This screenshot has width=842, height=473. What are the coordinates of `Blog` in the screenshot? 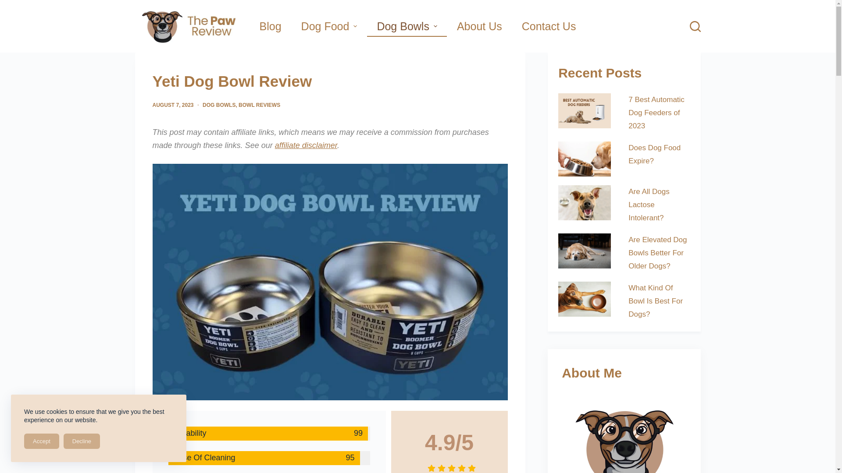 It's located at (270, 26).